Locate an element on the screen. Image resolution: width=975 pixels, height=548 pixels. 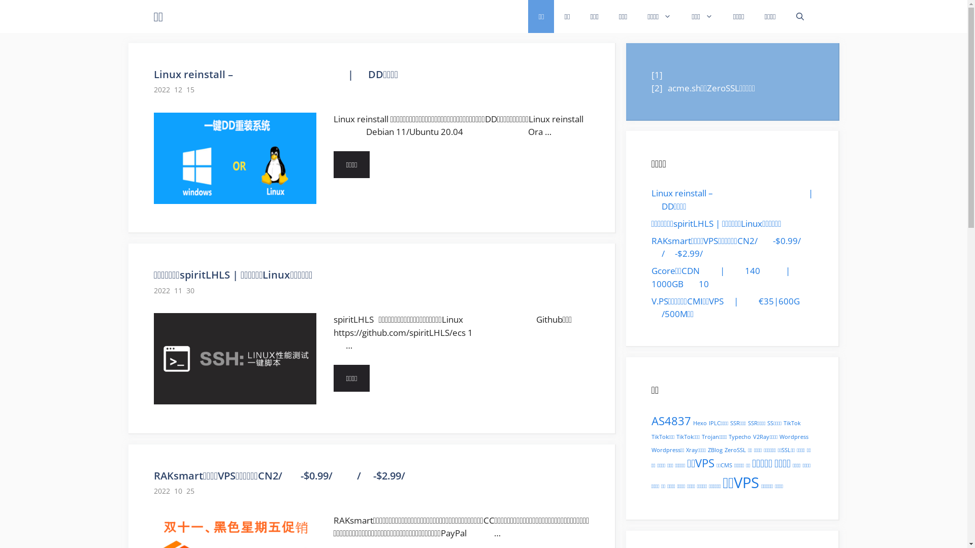
TikTok is located at coordinates (792, 423).